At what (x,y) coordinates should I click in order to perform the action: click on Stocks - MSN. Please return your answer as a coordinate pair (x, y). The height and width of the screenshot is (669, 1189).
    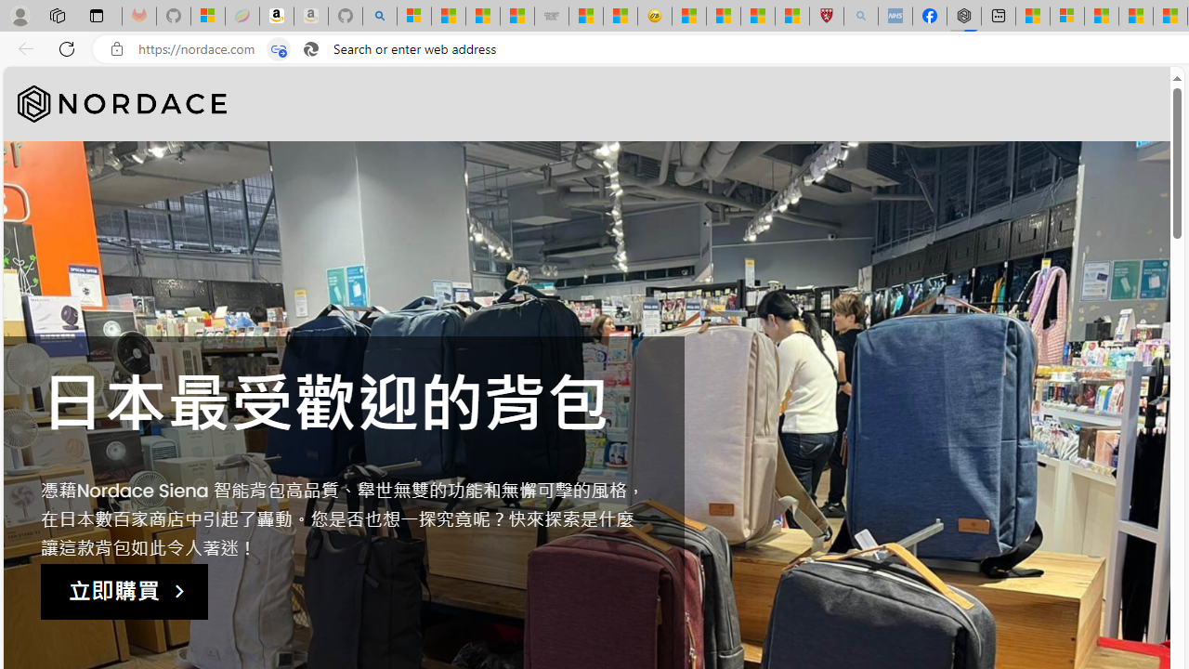
    Looking at the image, I should click on (516, 17).